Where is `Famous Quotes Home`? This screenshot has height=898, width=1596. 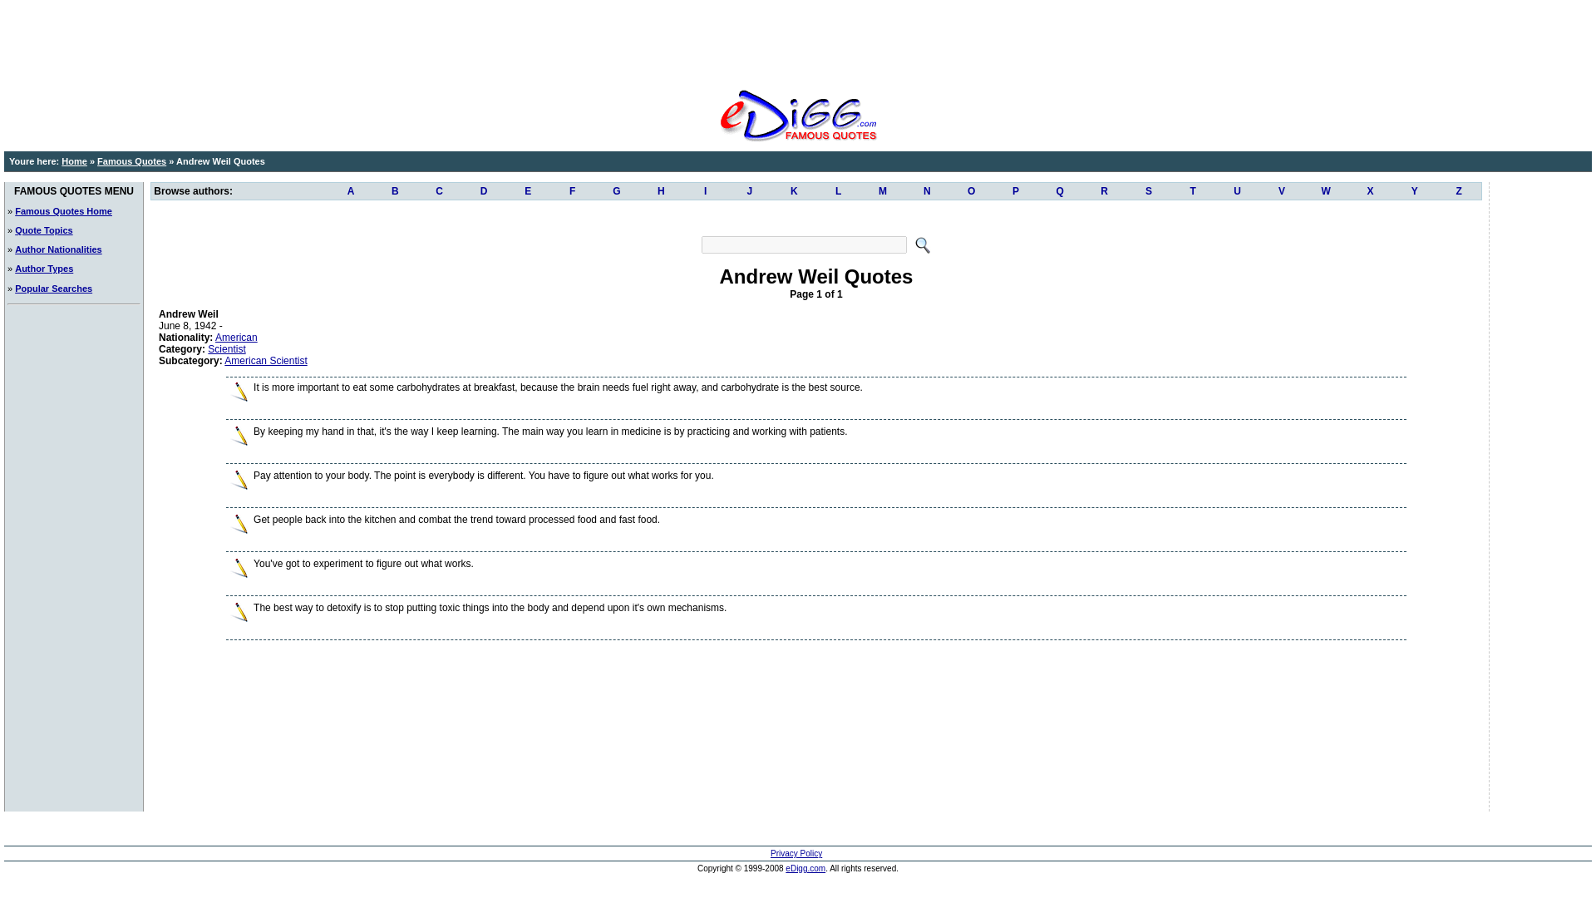 Famous Quotes Home is located at coordinates (63, 211).